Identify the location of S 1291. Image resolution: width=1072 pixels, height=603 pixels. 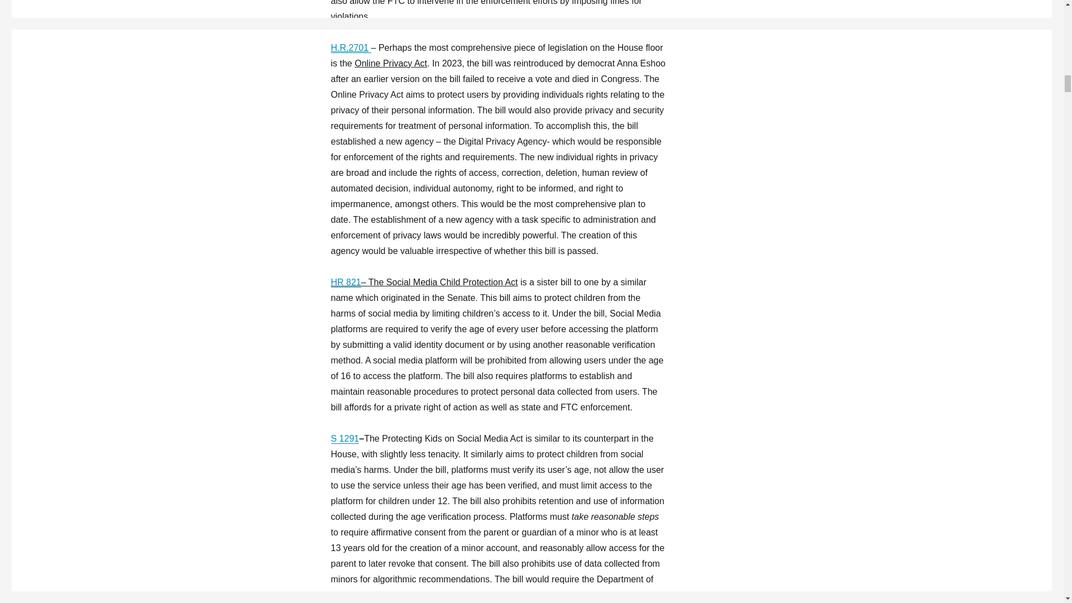
(344, 438).